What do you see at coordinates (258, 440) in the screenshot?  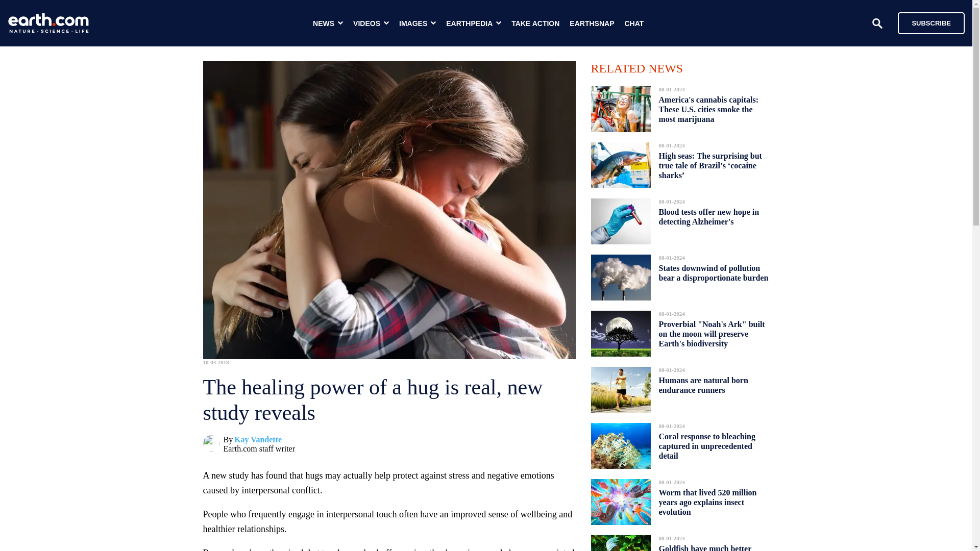 I see `Kay Vandette` at bounding box center [258, 440].